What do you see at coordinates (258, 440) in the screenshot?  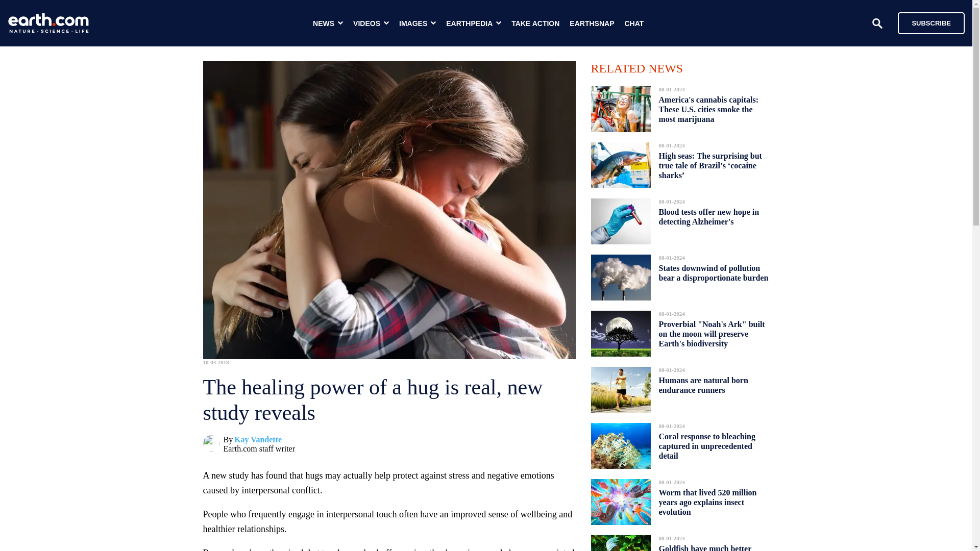 I see `Kay Vandette` at bounding box center [258, 440].